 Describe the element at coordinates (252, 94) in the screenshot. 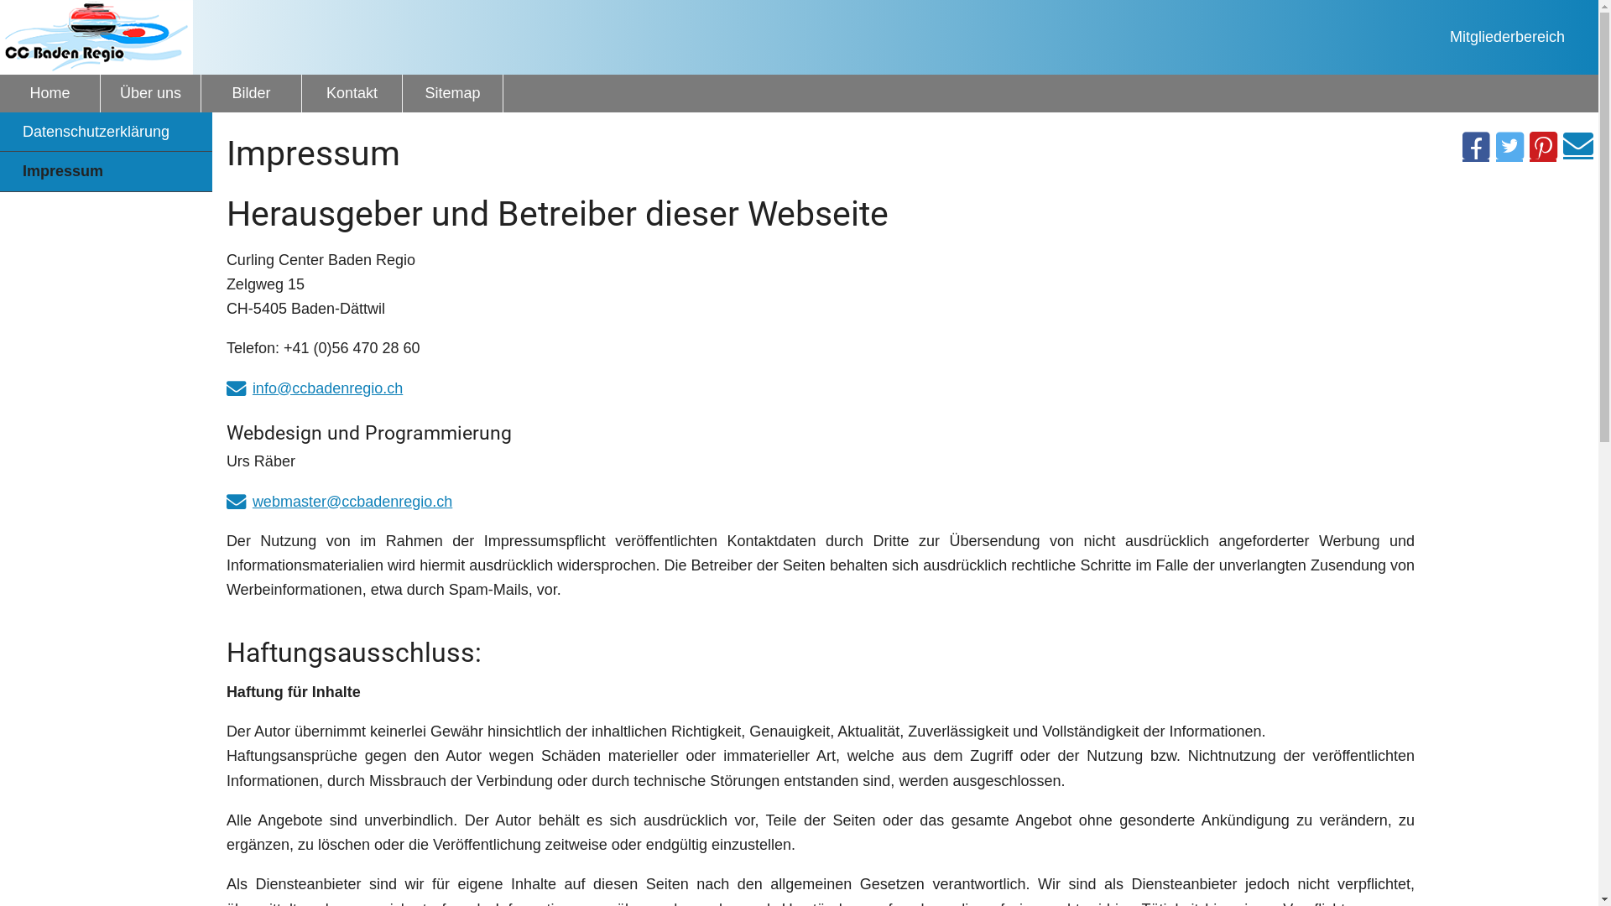

I see `Bilder` at that location.